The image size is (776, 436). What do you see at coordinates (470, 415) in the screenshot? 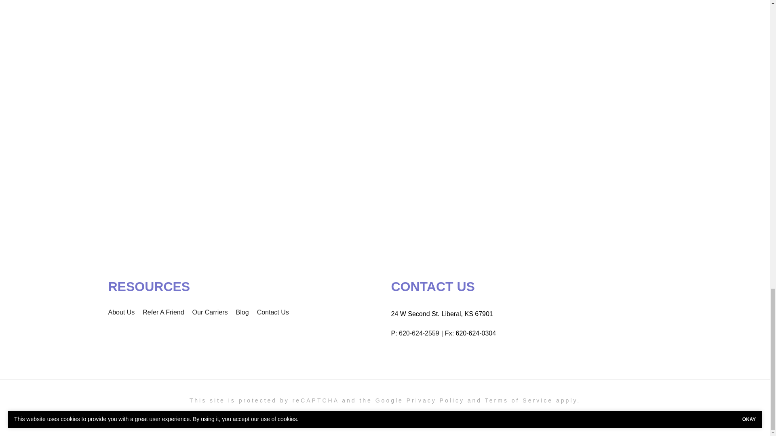
I see `Insurance Website Builder` at bounding box center [470, 415].